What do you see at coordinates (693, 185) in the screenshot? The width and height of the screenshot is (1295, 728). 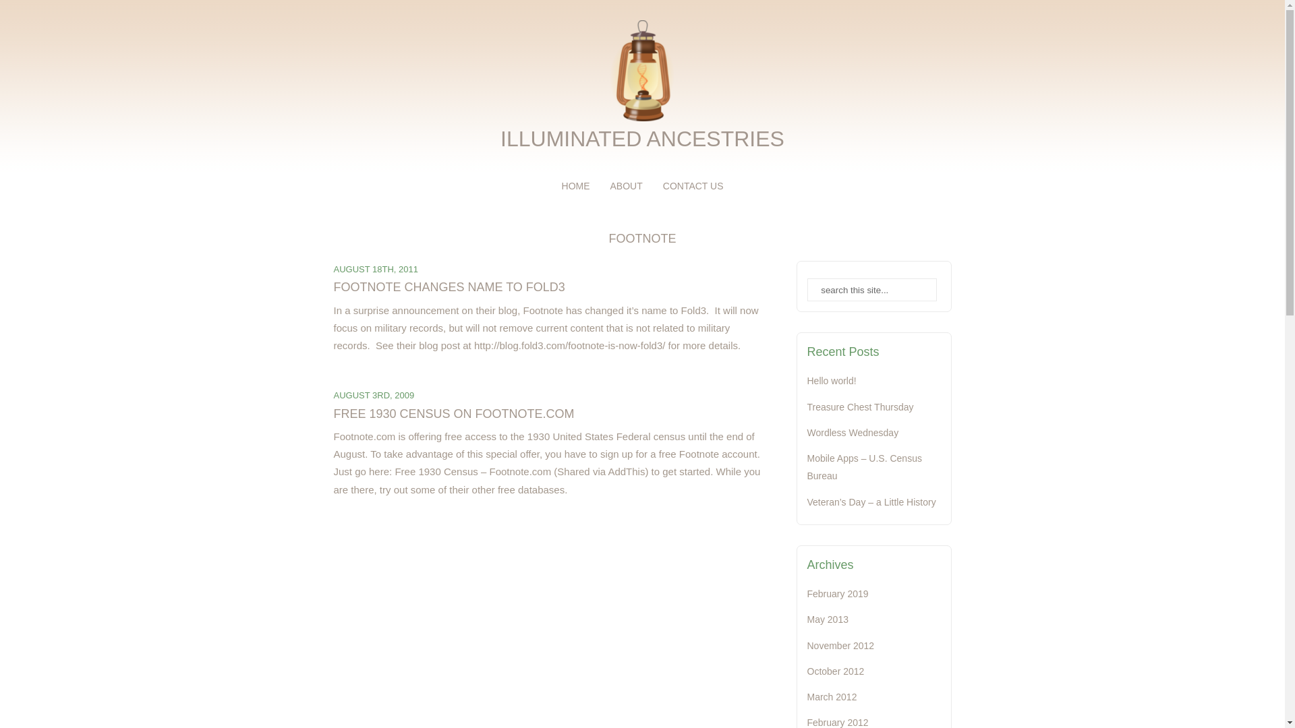 I see `CONTACT US` at bounding box center [693, 185].